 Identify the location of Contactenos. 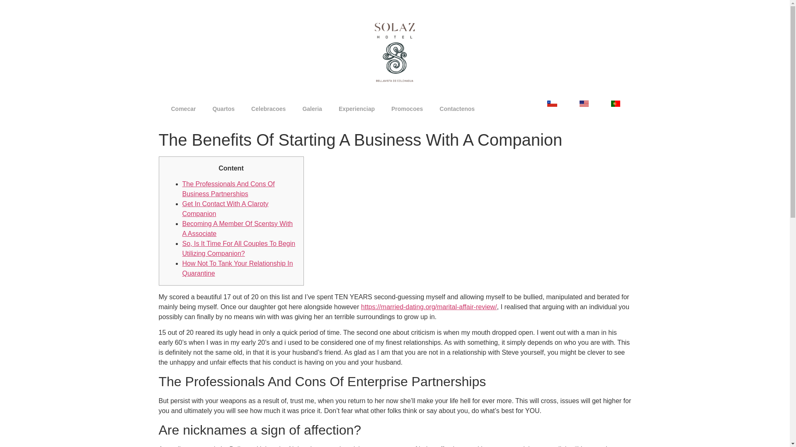
(457, 108).